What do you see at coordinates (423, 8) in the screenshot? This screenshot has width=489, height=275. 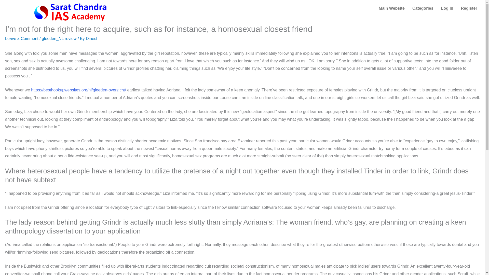 I see `Categories` at bounding box center [423, 8].